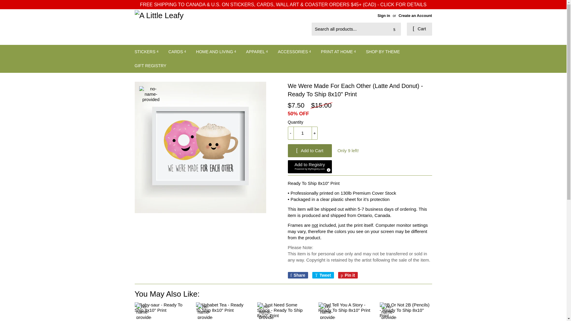 Image resolution: width=571 pixels, height=321 pixels. I want to click on Tweet on Twitter, so click(323, 275).